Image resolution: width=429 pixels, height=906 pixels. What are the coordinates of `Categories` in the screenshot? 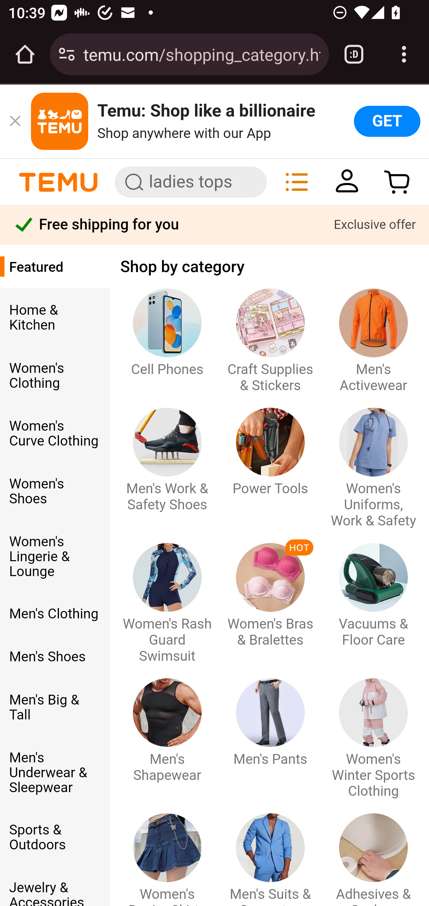 It's located at (297, 181).